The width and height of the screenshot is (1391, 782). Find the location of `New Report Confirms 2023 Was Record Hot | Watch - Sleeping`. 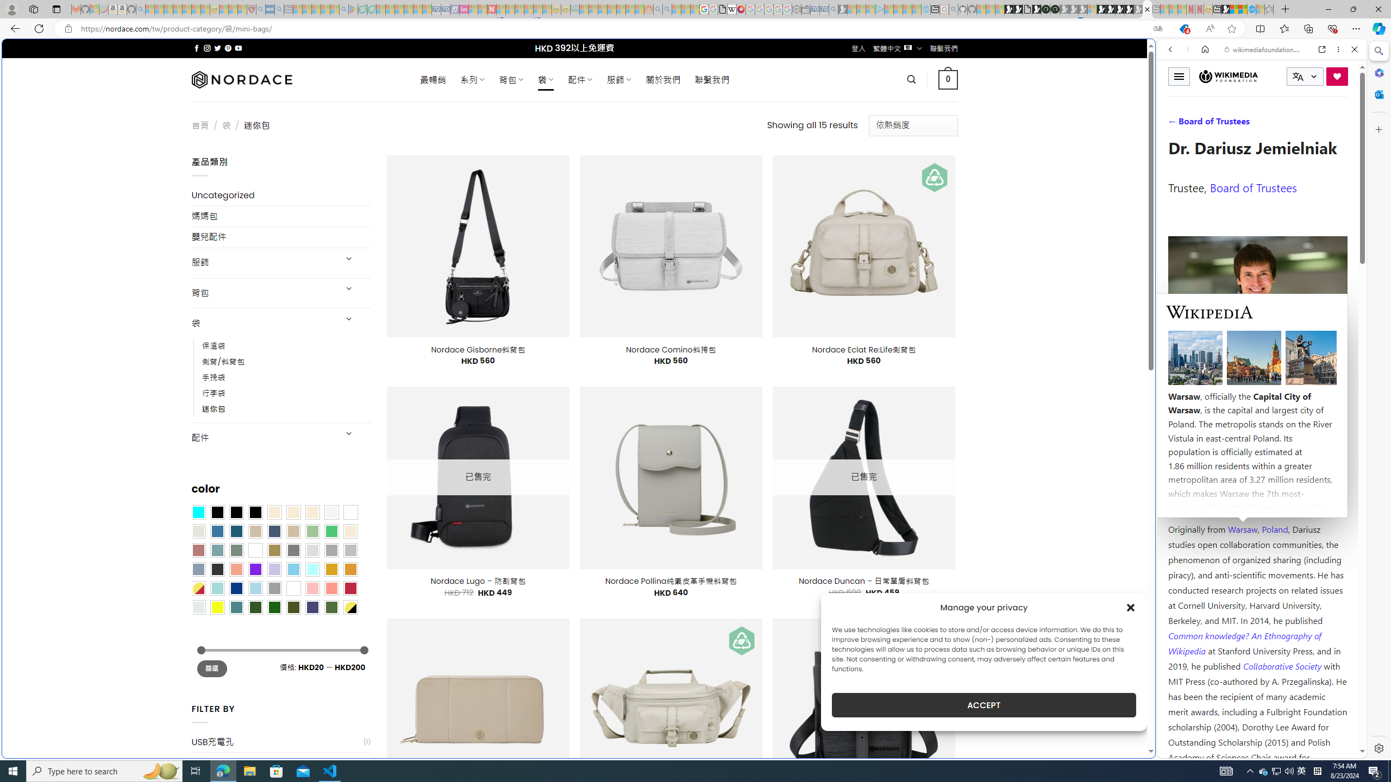

New Report Confirms 2023 Was Record Hot | Watch - Sleeping is located at coordinates (187, 9).